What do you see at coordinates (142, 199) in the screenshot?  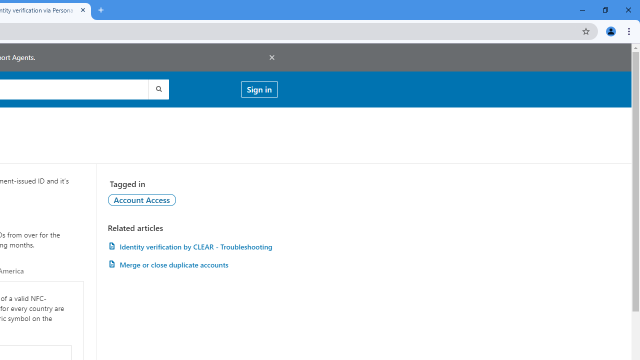 I see `AutomationID: topic-link-a151002` at bounding box center [142, 199].